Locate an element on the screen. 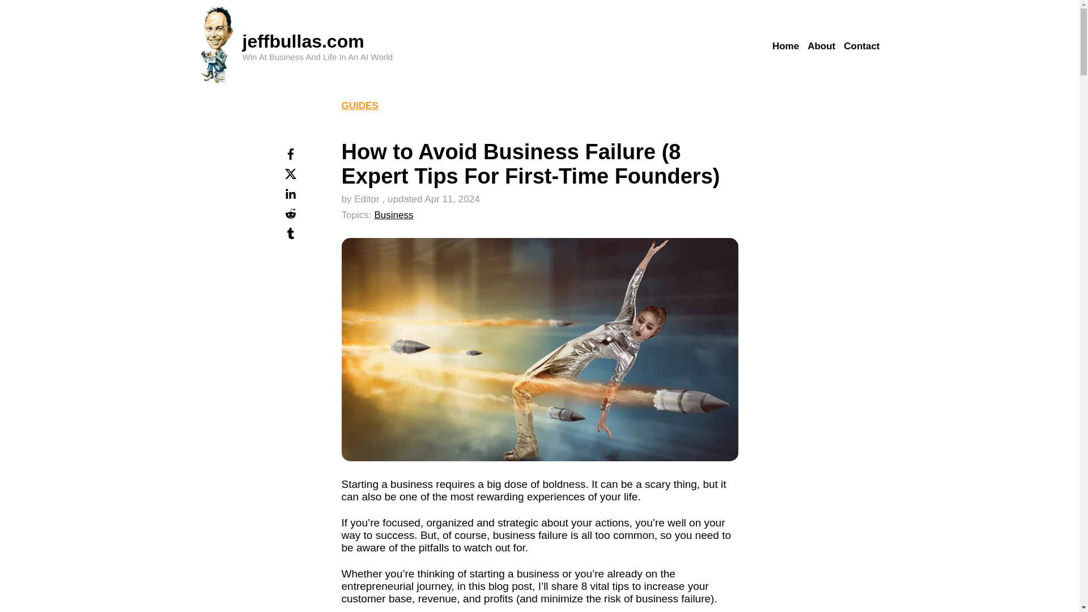 The height and width of the screenshot is (612, 1088). GUIDES is located at coordinates (359, 105).